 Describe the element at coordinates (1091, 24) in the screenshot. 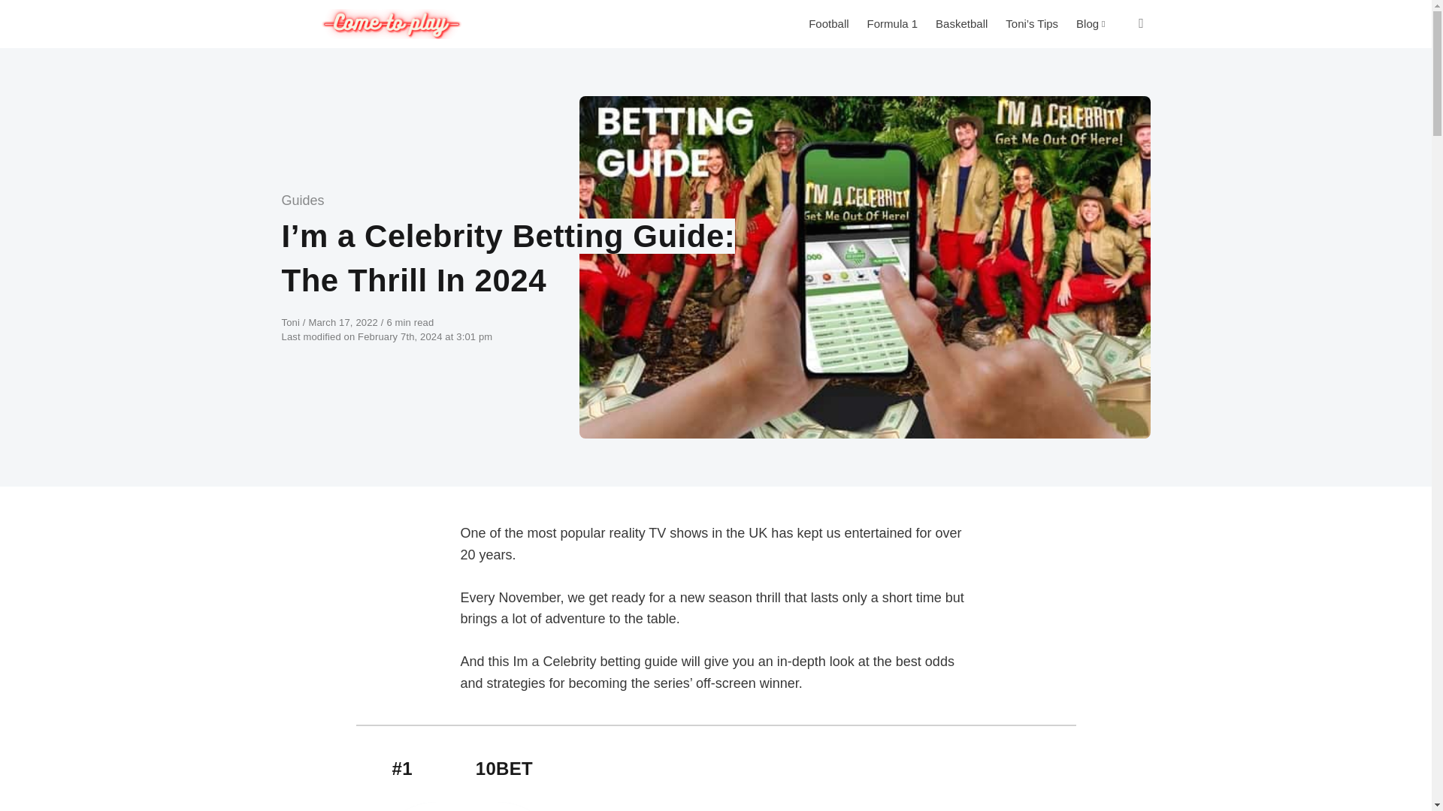

I see `Blog` at that location.